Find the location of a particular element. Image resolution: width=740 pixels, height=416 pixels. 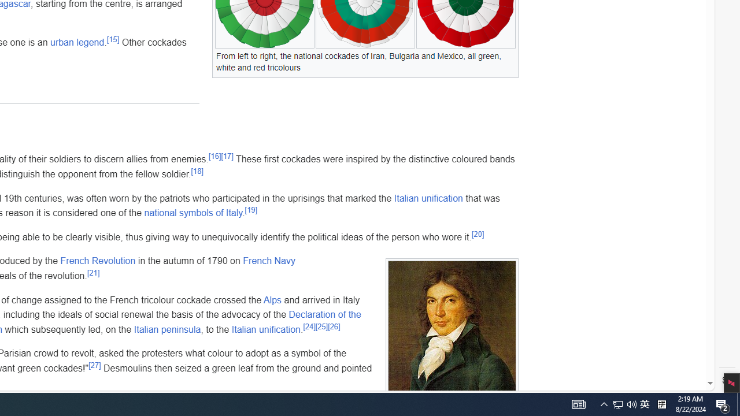

[19] is located at coordinates (251, 209).